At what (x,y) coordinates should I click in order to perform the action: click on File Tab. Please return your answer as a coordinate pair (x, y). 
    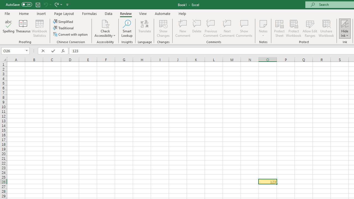
    Looking at the image, I should click on (7, 13).